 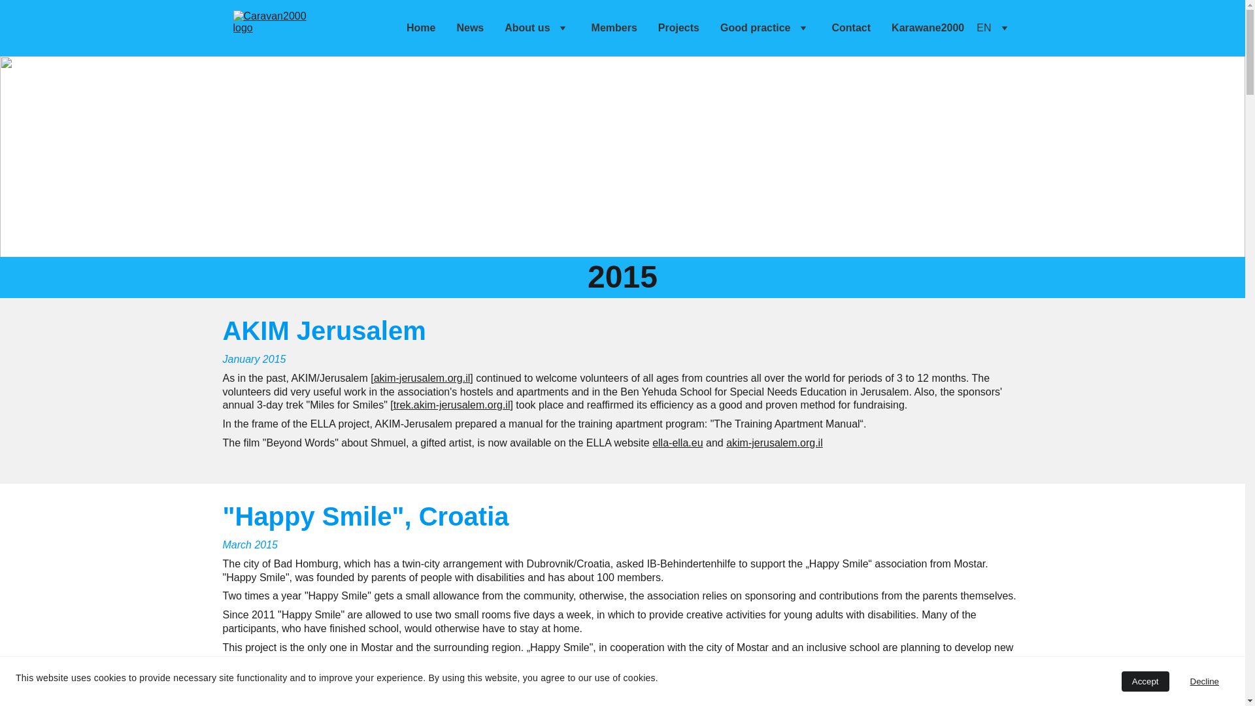 What do you see at coordinates (851, 27) in the screenshot?
I see `Contact` at bounding box center [851, 27].